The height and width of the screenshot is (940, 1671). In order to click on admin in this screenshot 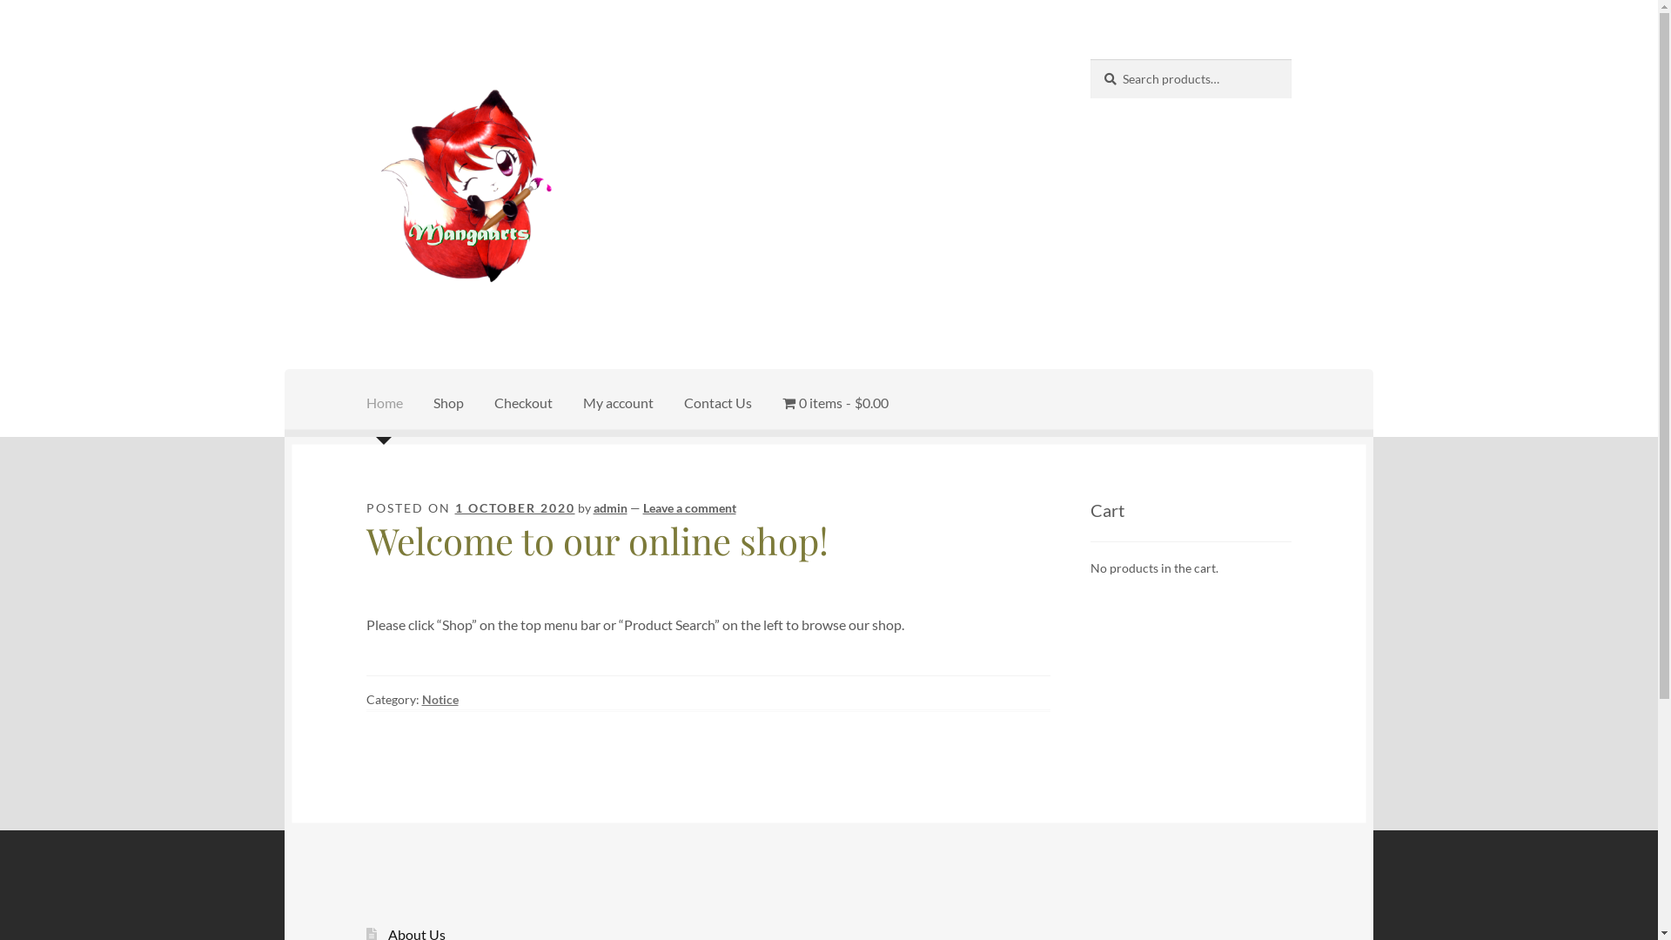, I will do `click(611, 508)`.